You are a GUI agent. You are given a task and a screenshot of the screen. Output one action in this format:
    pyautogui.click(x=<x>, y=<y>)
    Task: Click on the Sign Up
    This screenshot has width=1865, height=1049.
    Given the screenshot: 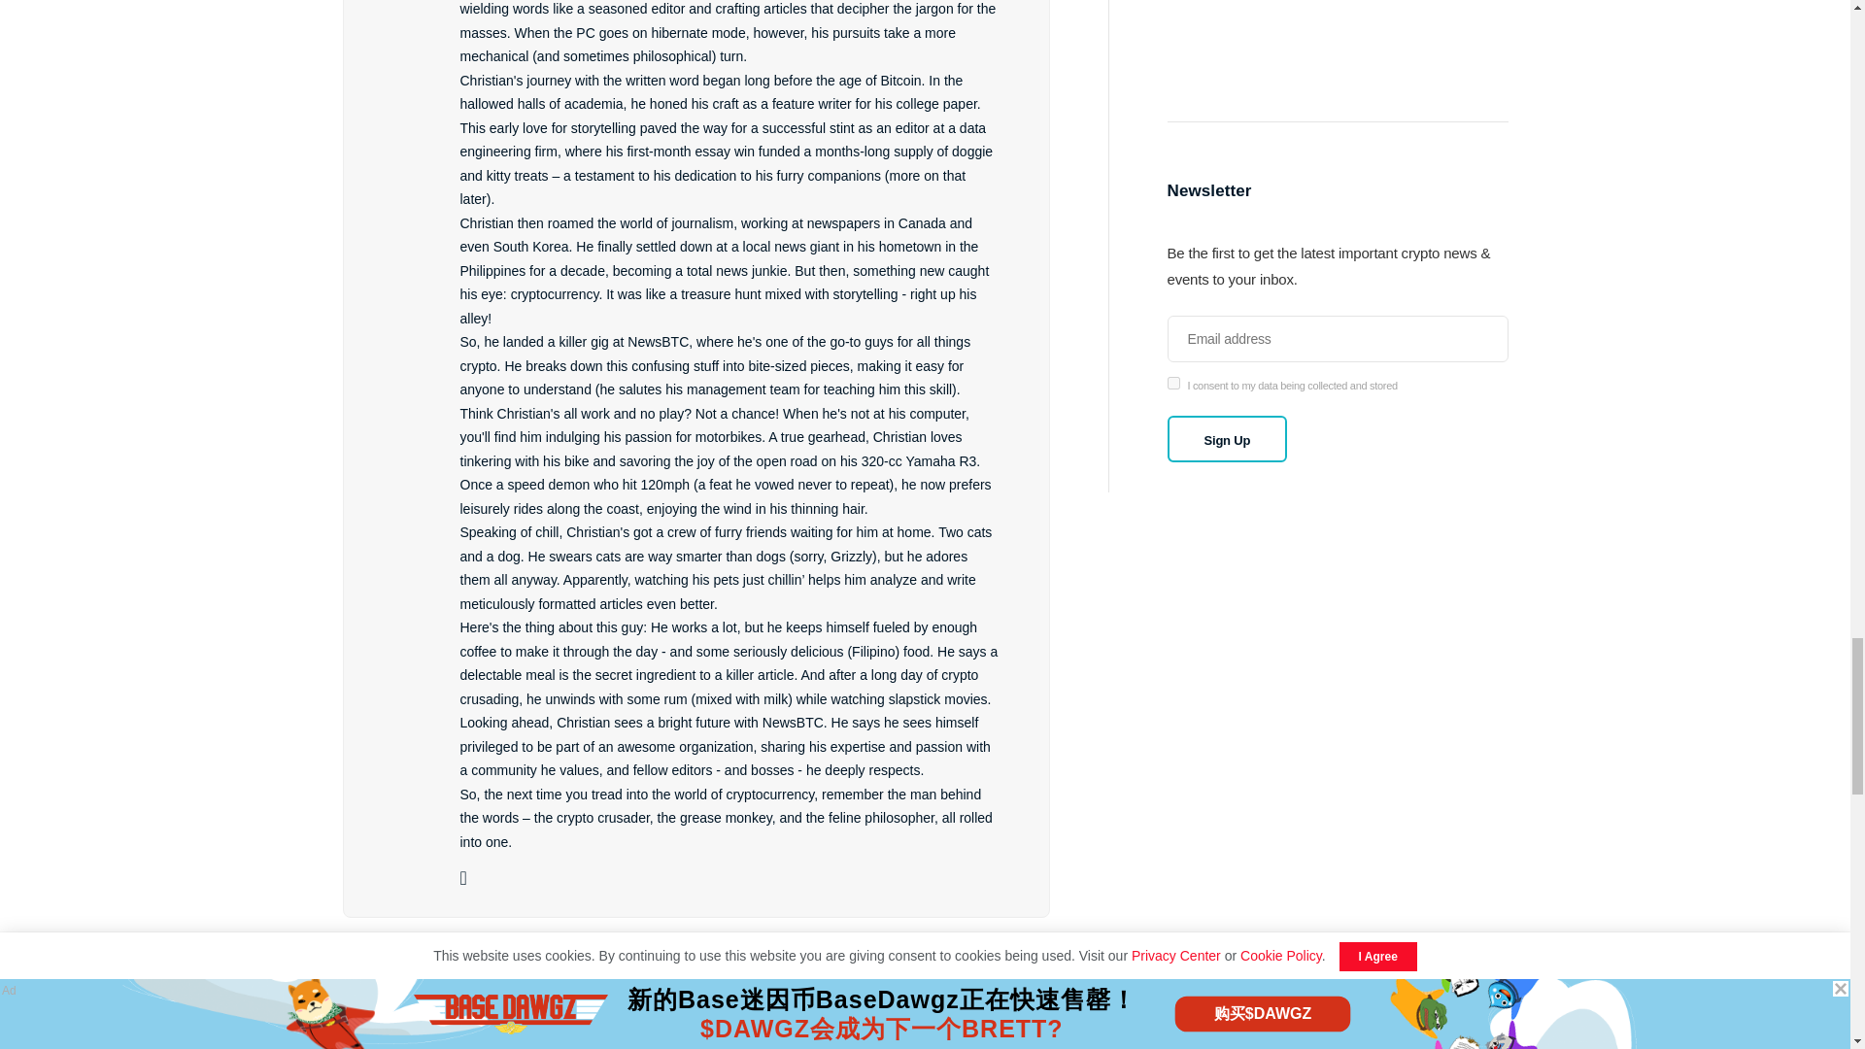 What is the action you would take?
    pyautogui.click(x=1228, y=439)
    